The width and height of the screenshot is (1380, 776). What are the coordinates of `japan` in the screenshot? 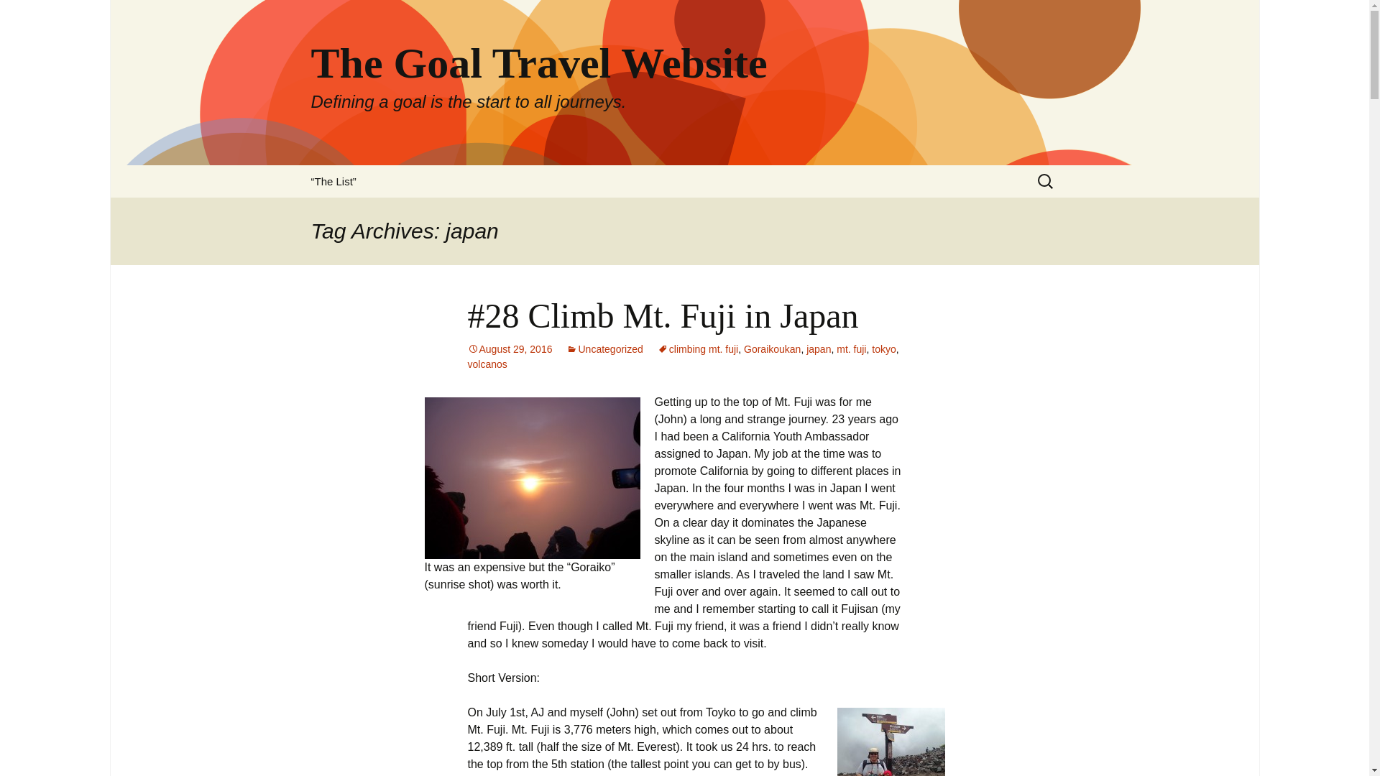 It's located at (818, 349).